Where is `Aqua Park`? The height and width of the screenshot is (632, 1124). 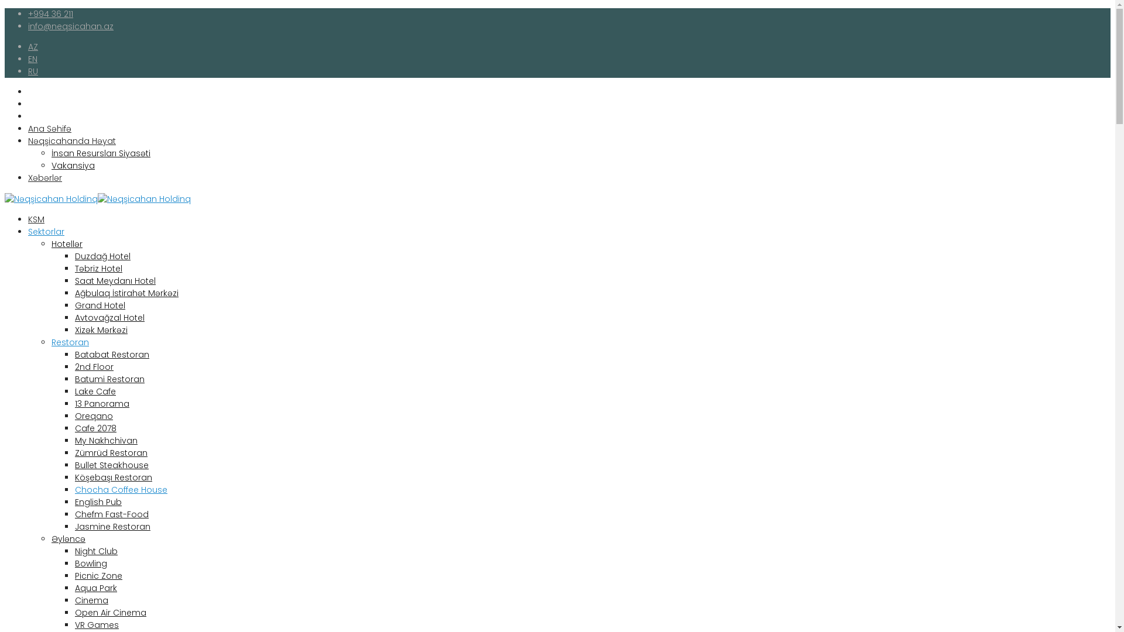 Aqua Park is located at coordinates (96, 588).